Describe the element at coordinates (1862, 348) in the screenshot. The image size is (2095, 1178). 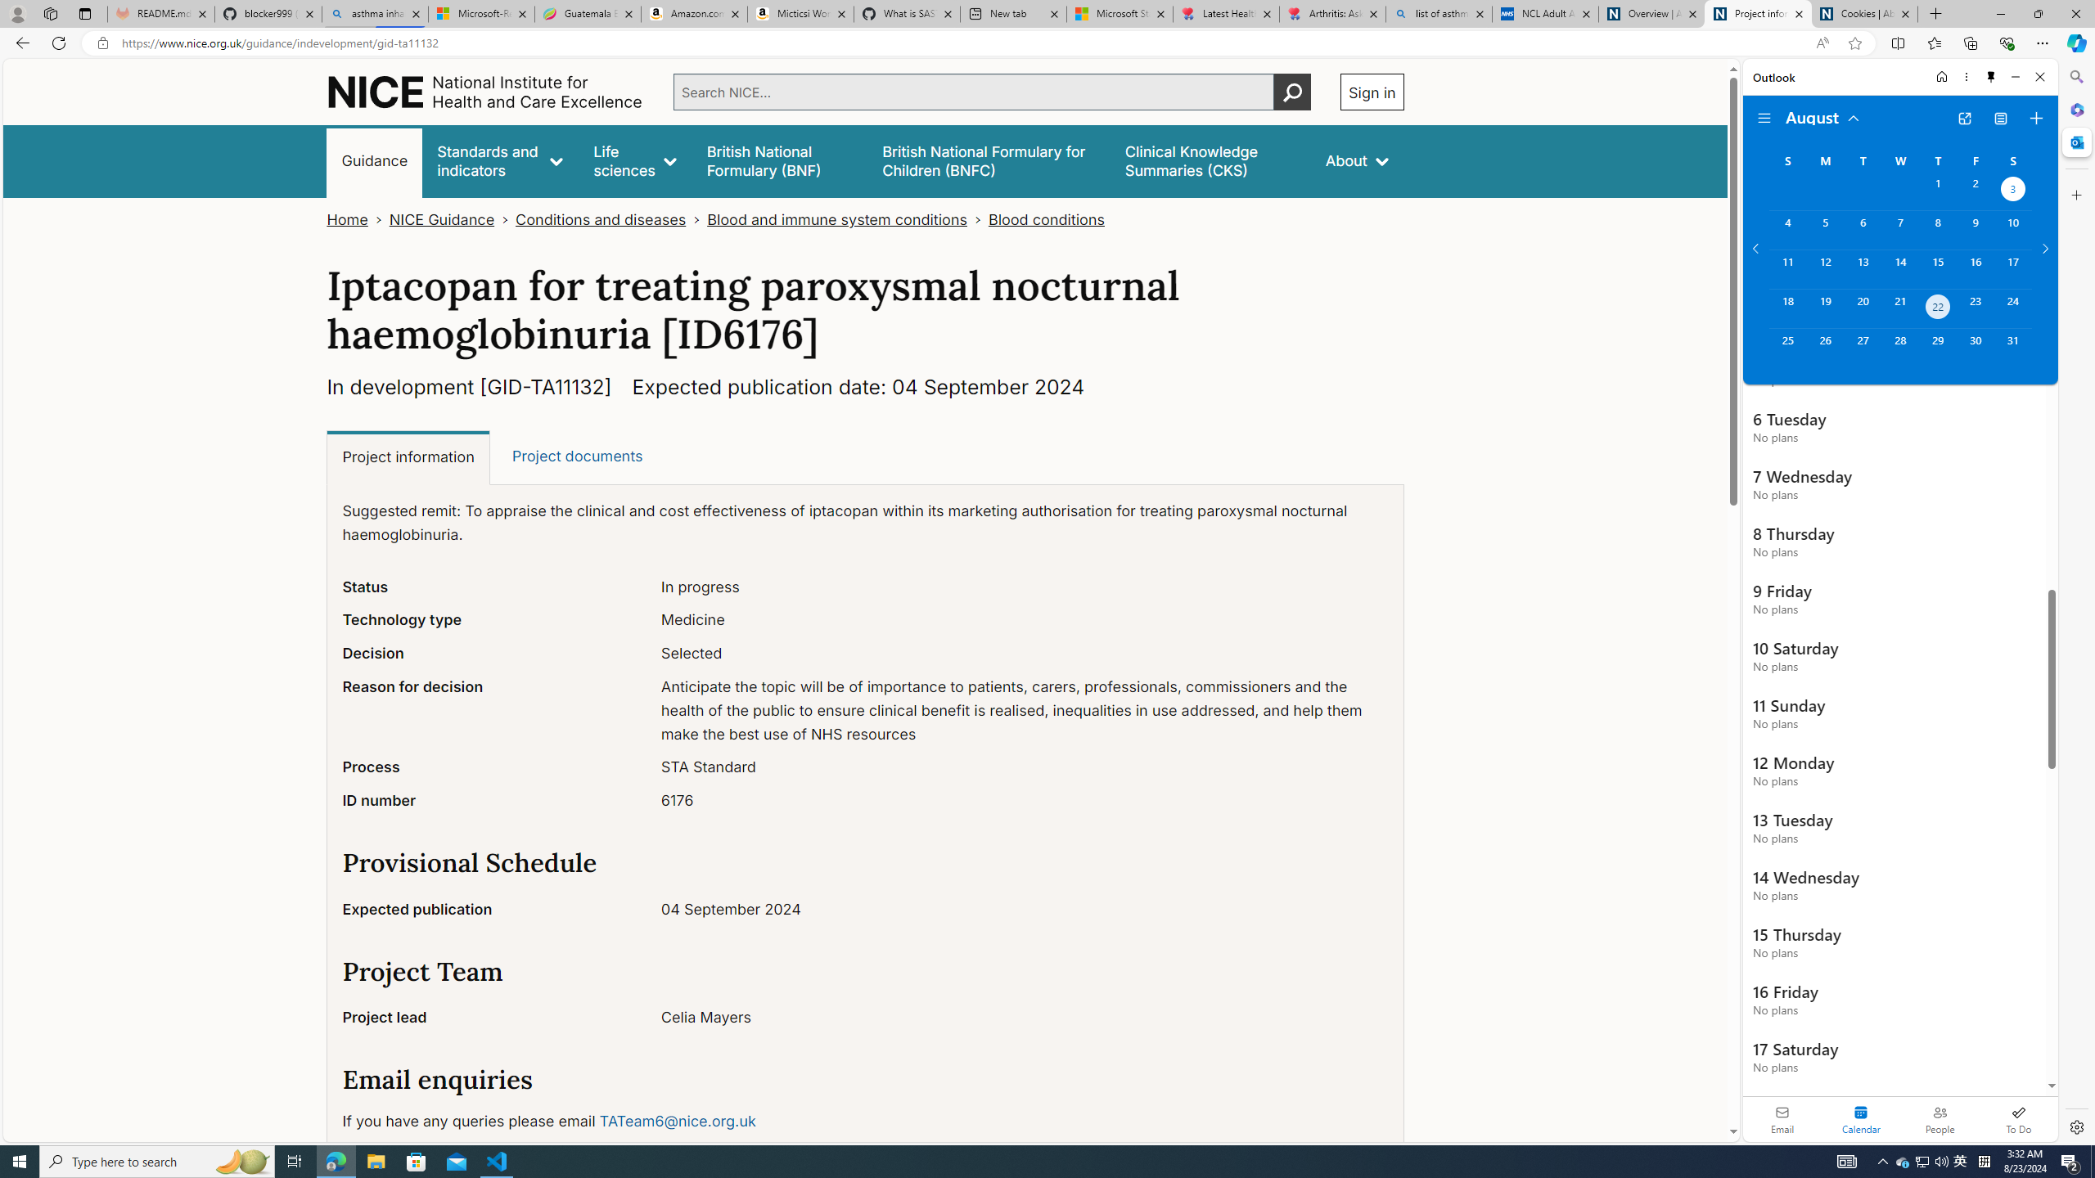
I see `Tuesday, August 27, 2024. ` at that location.